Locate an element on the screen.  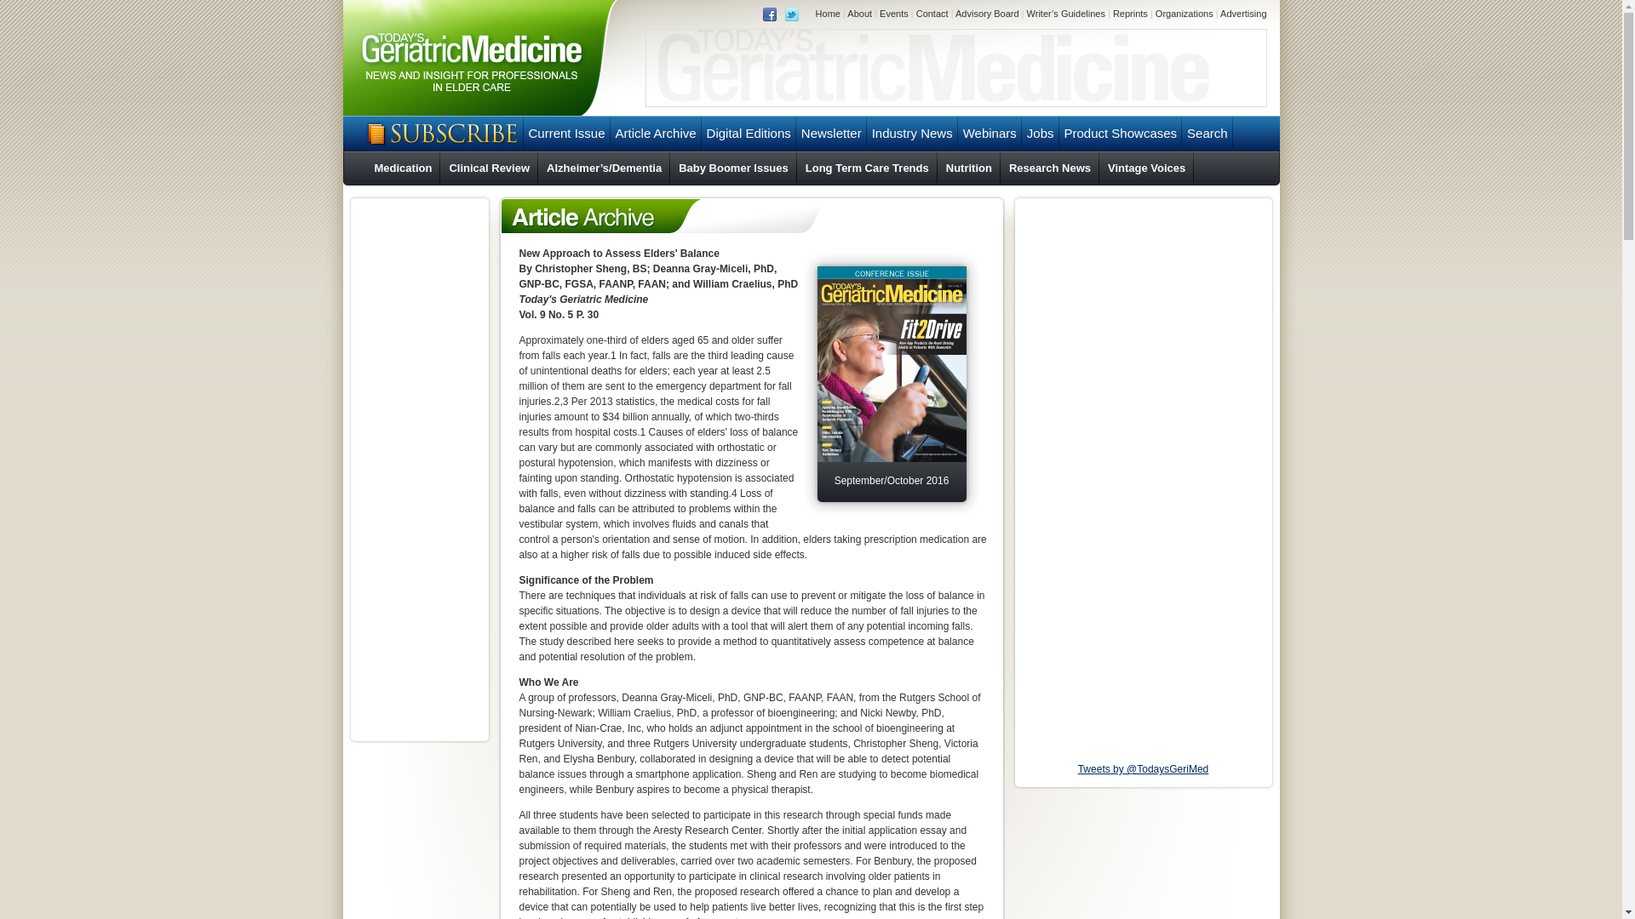
3rd party ad content is located at coordinates (955, 68).